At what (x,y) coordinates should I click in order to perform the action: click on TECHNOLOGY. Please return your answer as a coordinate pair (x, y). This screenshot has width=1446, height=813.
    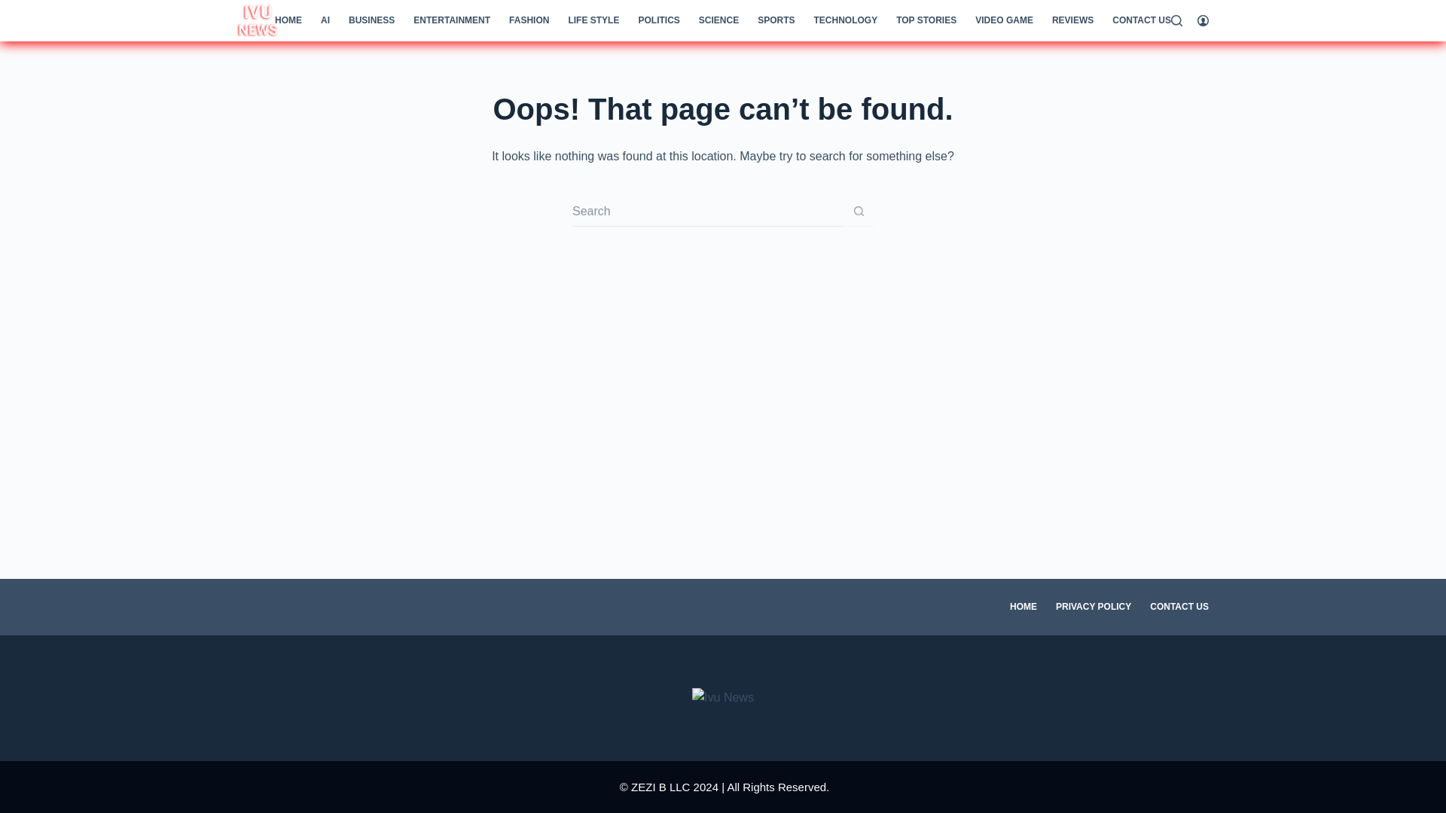
    Looking at the image, I should click on (845, 21).